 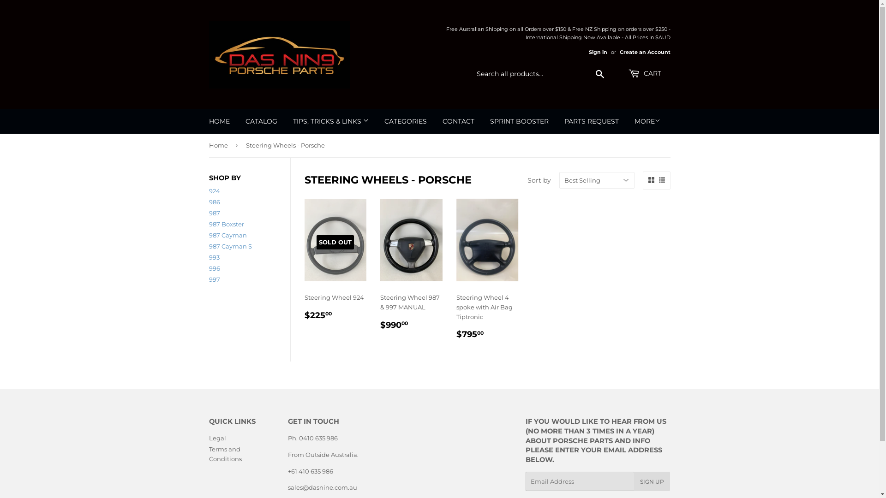 I want to click on CATALOG, so click(x=261, y=121).